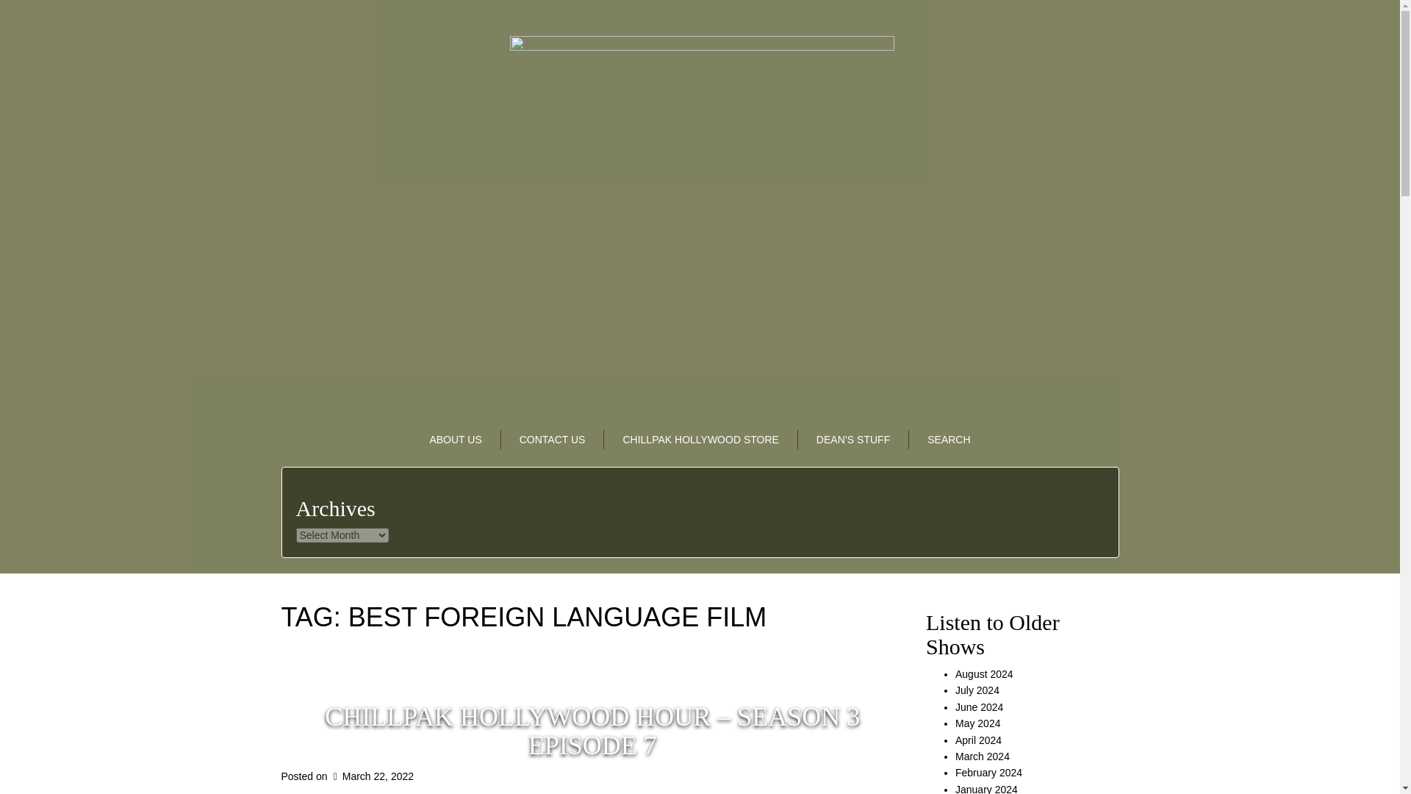 The image size is (1411, 794). What do you see at coordinates (948, 440) in the screenshot?
I see `SEARCH` at bounding box center [948, 440].